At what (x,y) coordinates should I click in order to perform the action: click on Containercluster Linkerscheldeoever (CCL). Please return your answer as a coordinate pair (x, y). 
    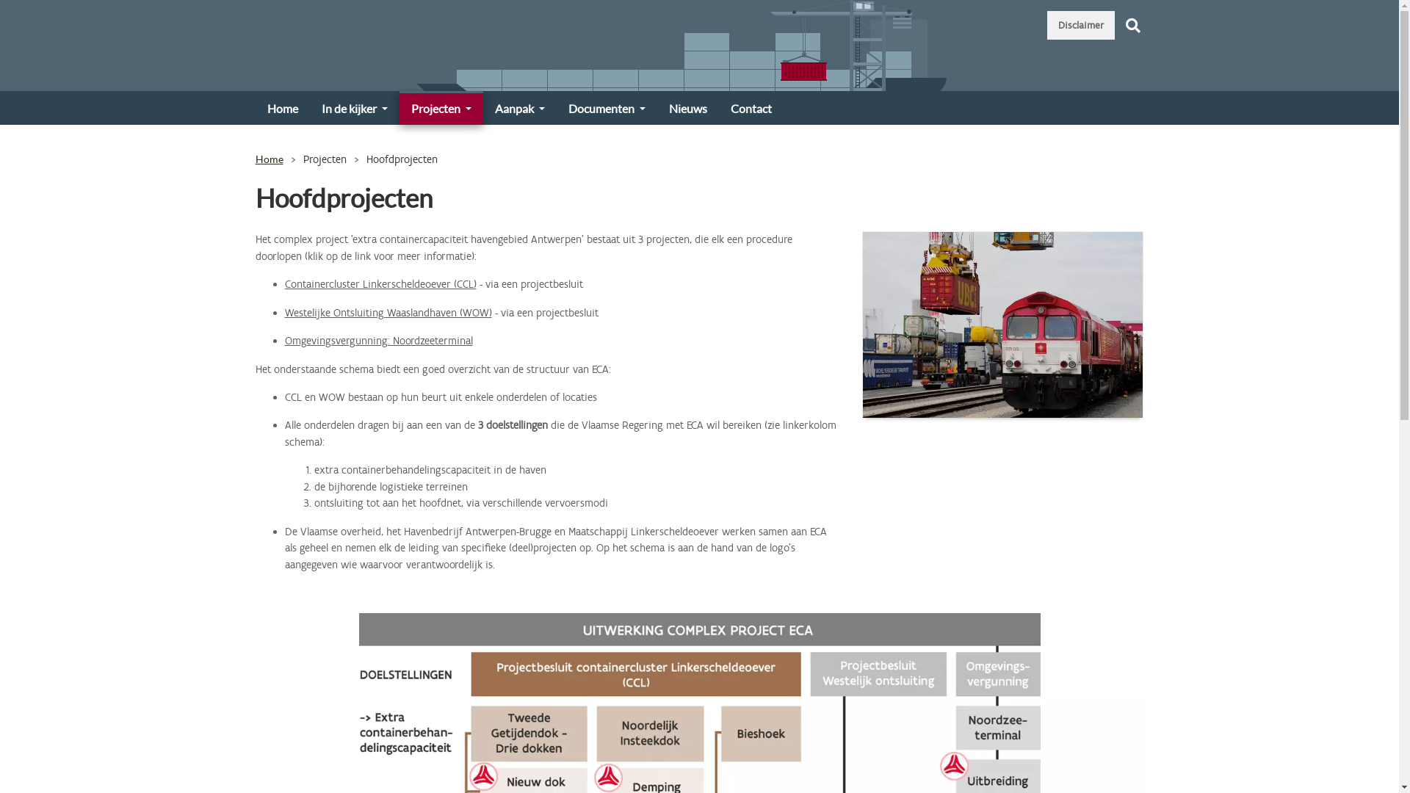
    Looking at the image, I should click on (380, 284).